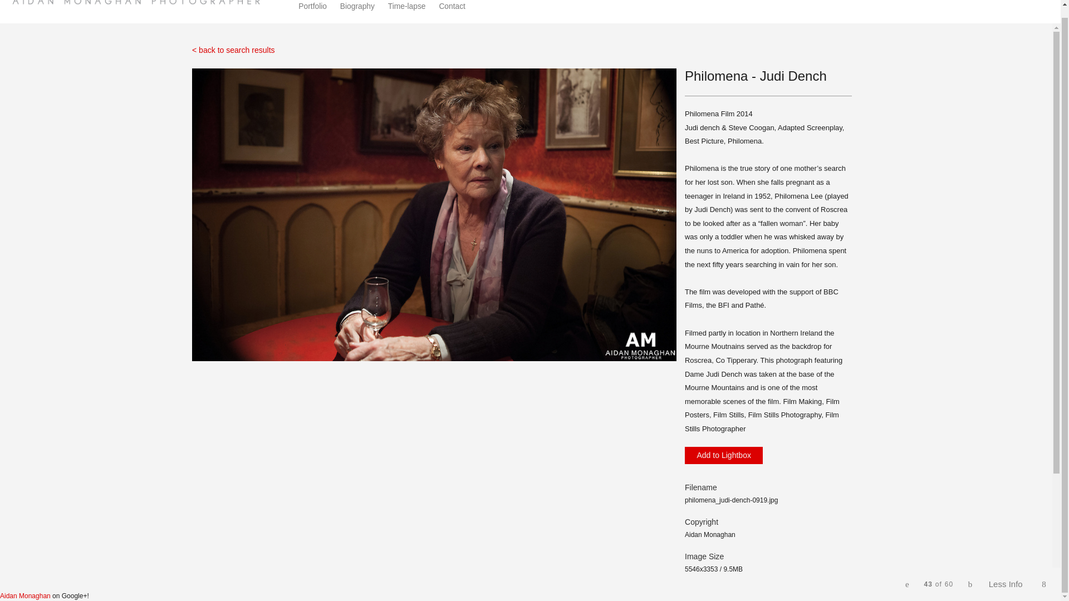 This screenshot has height=601, width=1069. What do you see at coordinates (724, 455) in the screenshot?
I see `Add to Lightbox` at bounding box center [724, 455].